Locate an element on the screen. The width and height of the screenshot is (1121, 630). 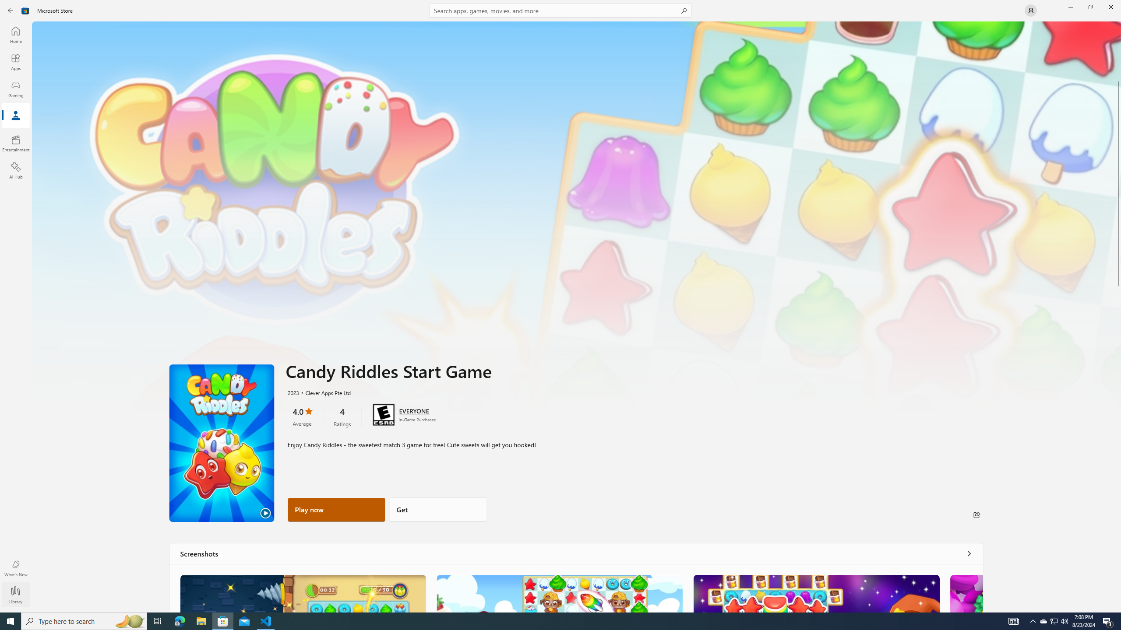
Get updates is located at coordinates (1083, 68).